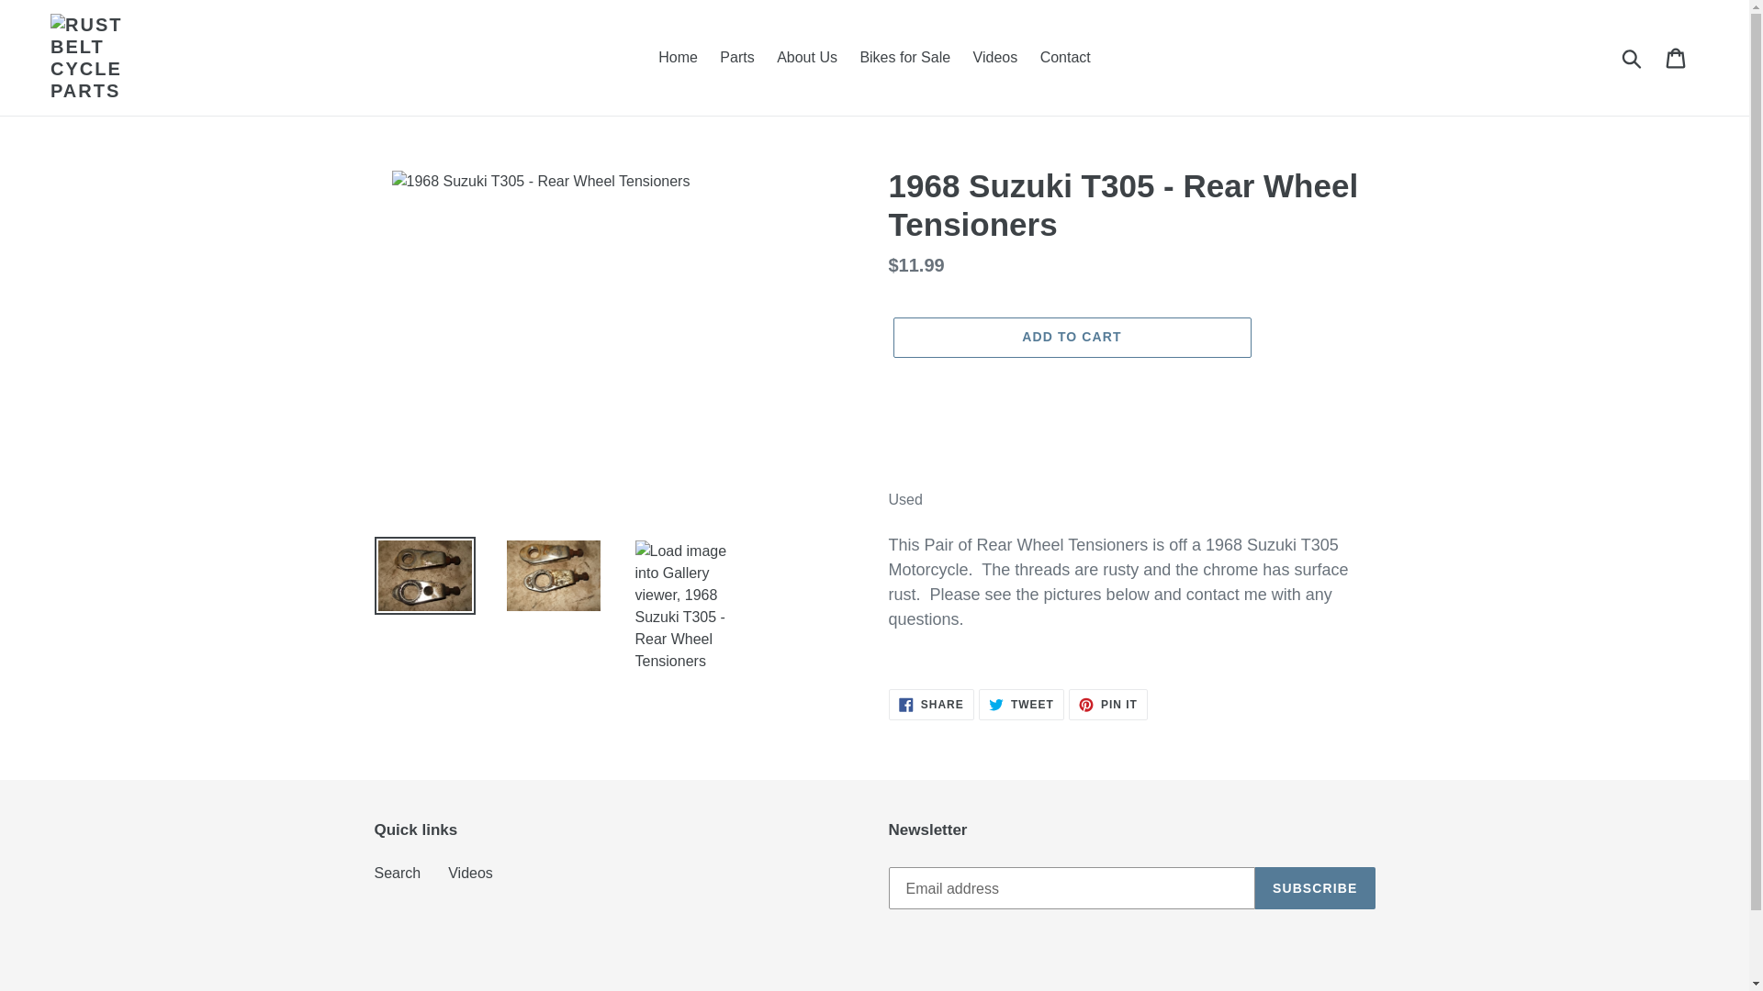 The height and width of the screenshot is (991, 1763). Describe the element at coordinates (1315, 888) in the screenshot. I see `Home` at that location.